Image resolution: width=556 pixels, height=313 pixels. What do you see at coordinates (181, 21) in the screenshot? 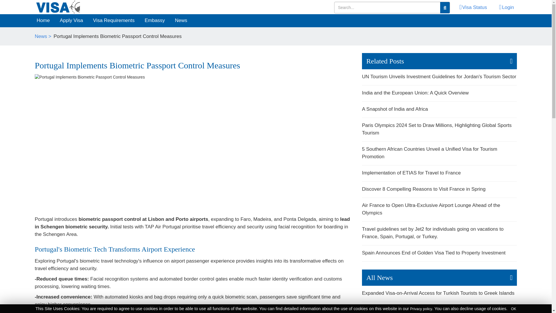
I see `News` at bounding box center [181, 21].